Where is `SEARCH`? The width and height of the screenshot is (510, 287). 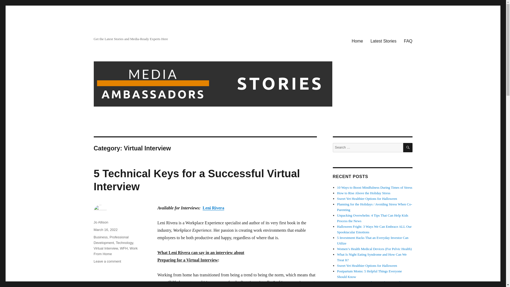
SEARCH is located at coordinates (408, 147).